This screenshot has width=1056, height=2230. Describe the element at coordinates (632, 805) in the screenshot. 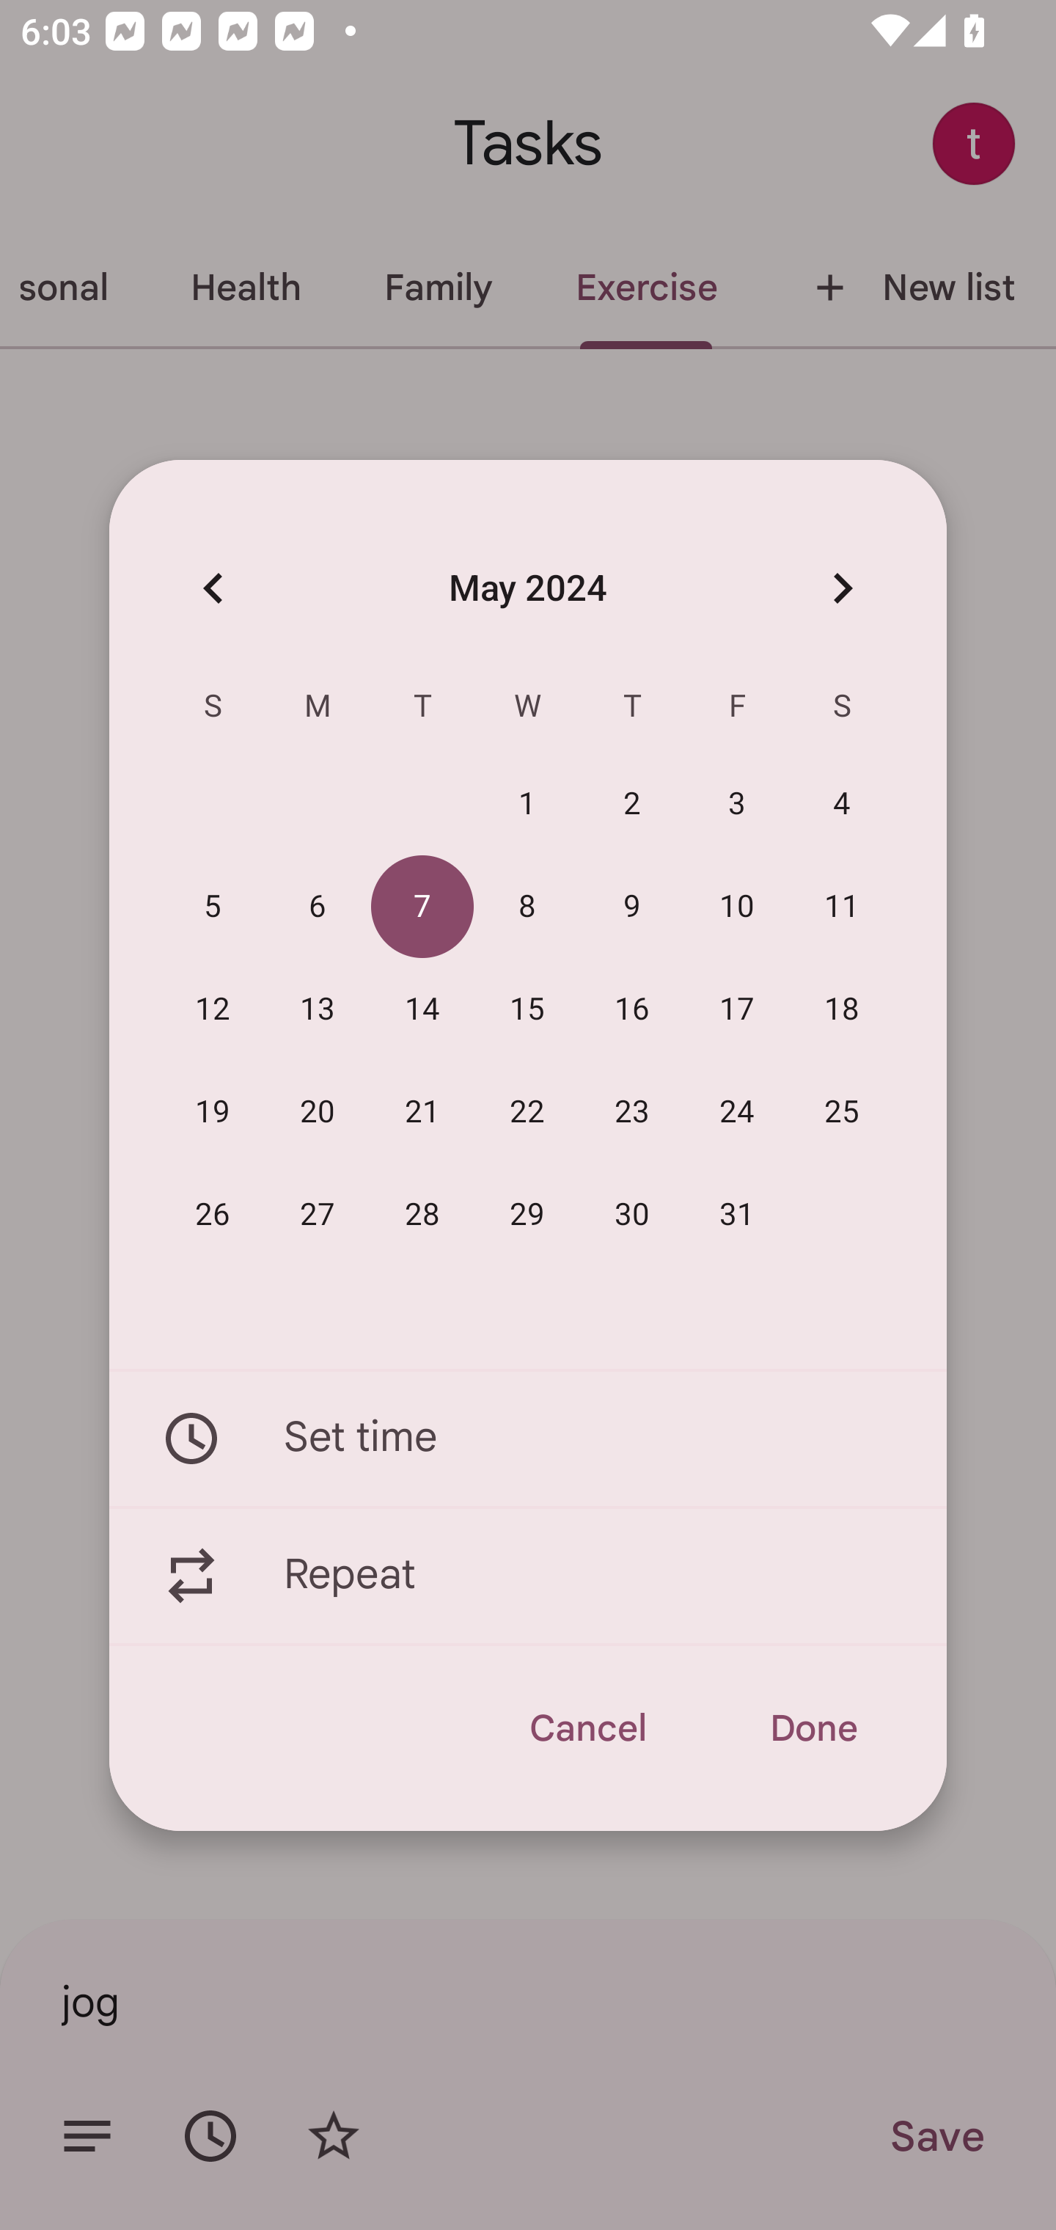

I see `2 02 May 2024` at that location.